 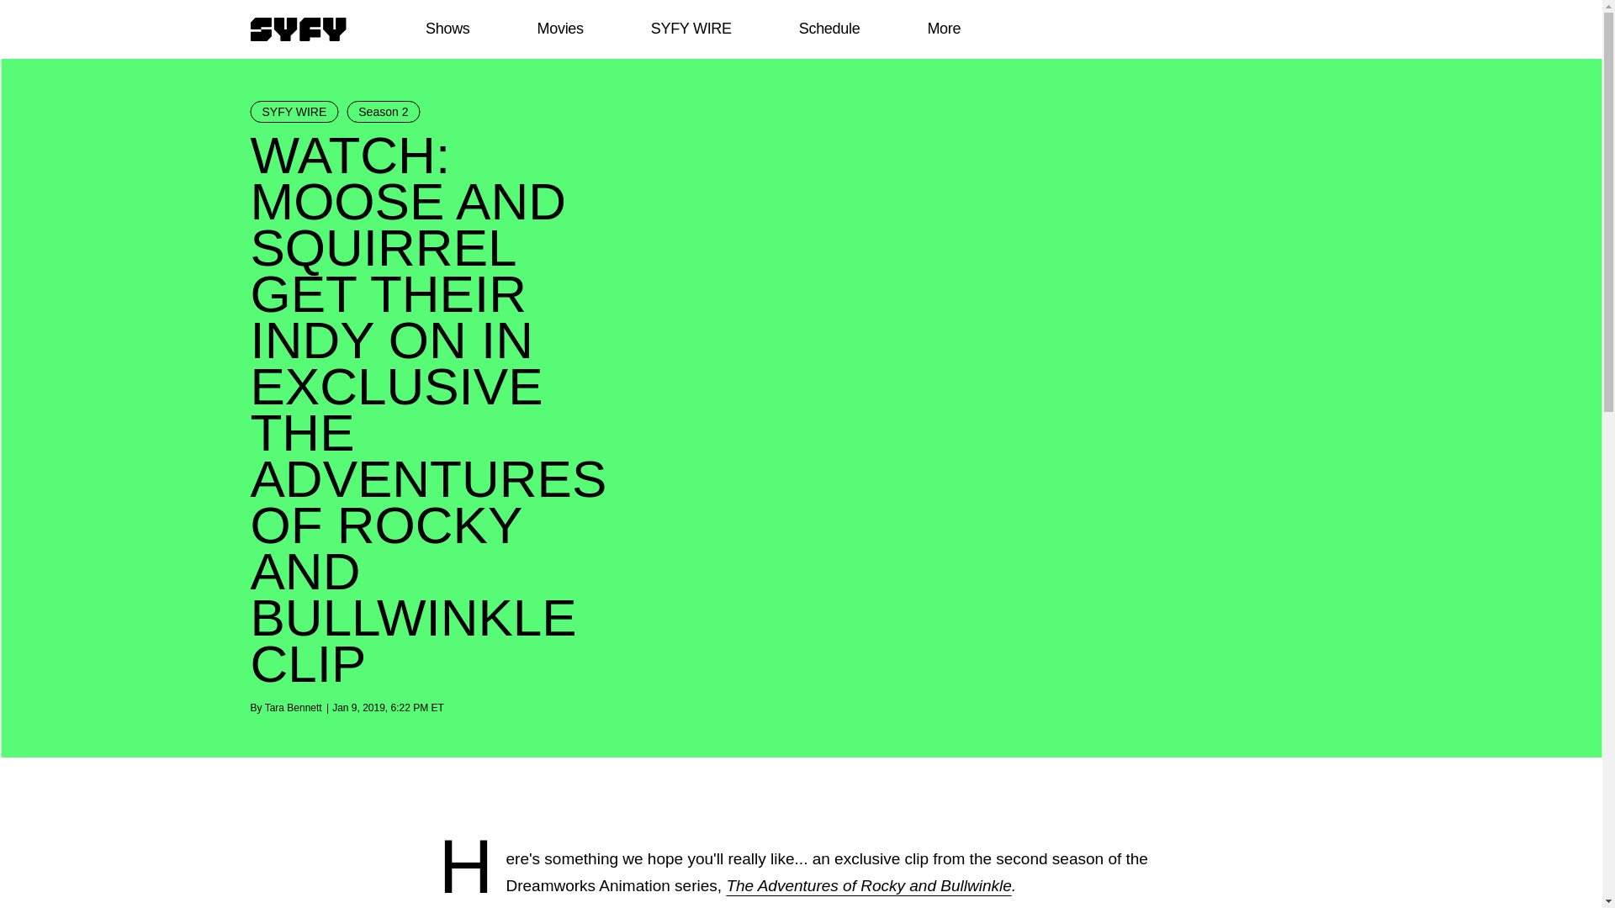 I want to click on Shows, so click(x=447, y=29).